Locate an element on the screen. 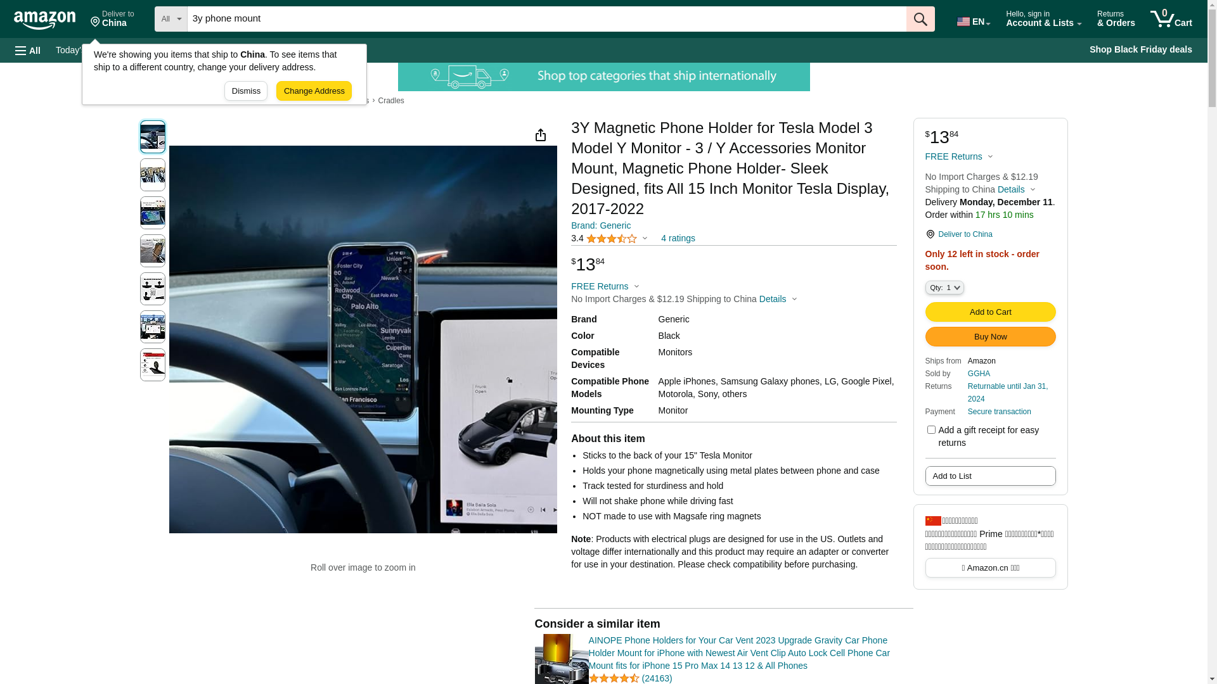 The width and height of the screenshot is (1217, 684). FREE Returns is located at coordinates (605, 286).